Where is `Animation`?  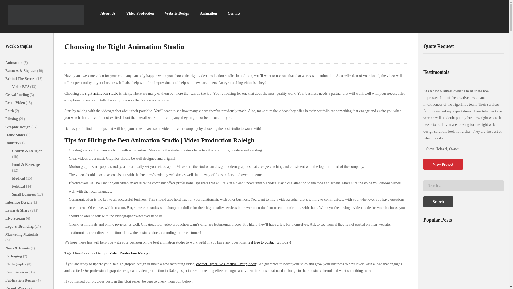 Animation is located at coordinates (208, 13).